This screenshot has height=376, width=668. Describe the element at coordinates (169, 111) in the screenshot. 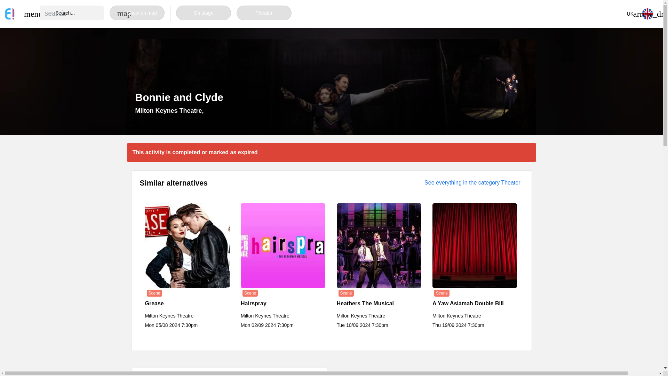

I see `Milton Keynes Theatre,` at that location.